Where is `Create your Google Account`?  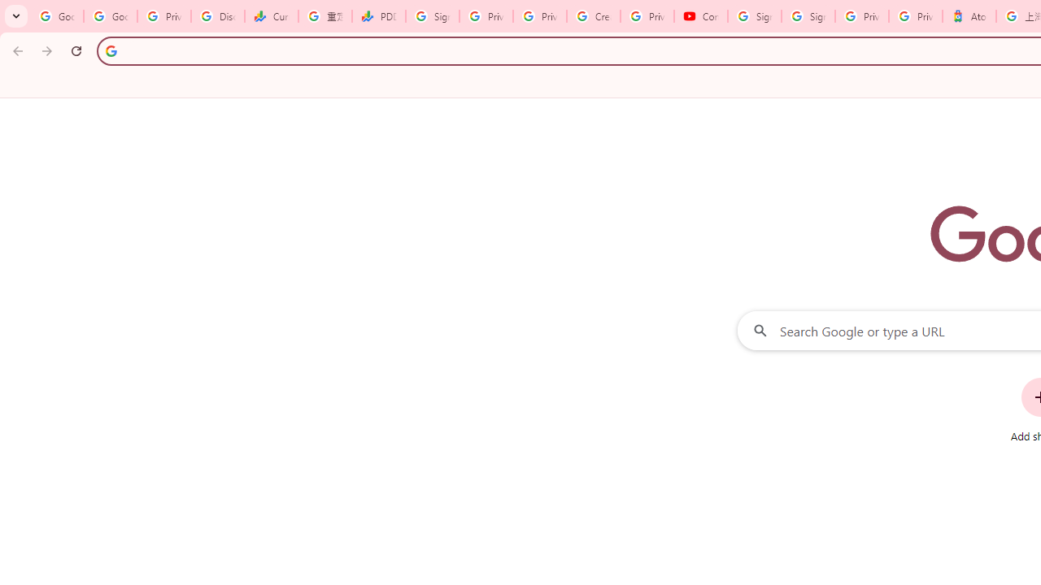
Create your Google Account is located at coordinates (594, 16).